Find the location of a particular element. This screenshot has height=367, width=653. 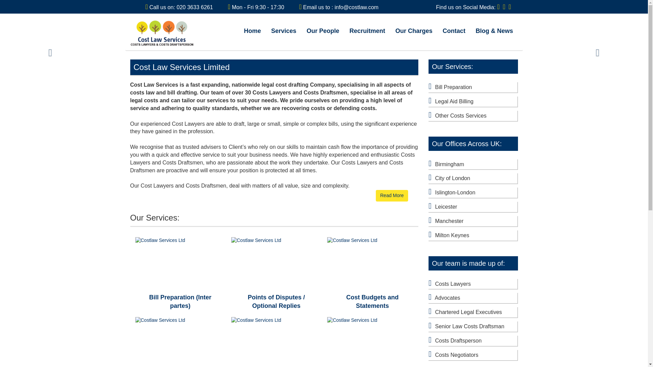

Our Charges is located at coordinates (414, 34).